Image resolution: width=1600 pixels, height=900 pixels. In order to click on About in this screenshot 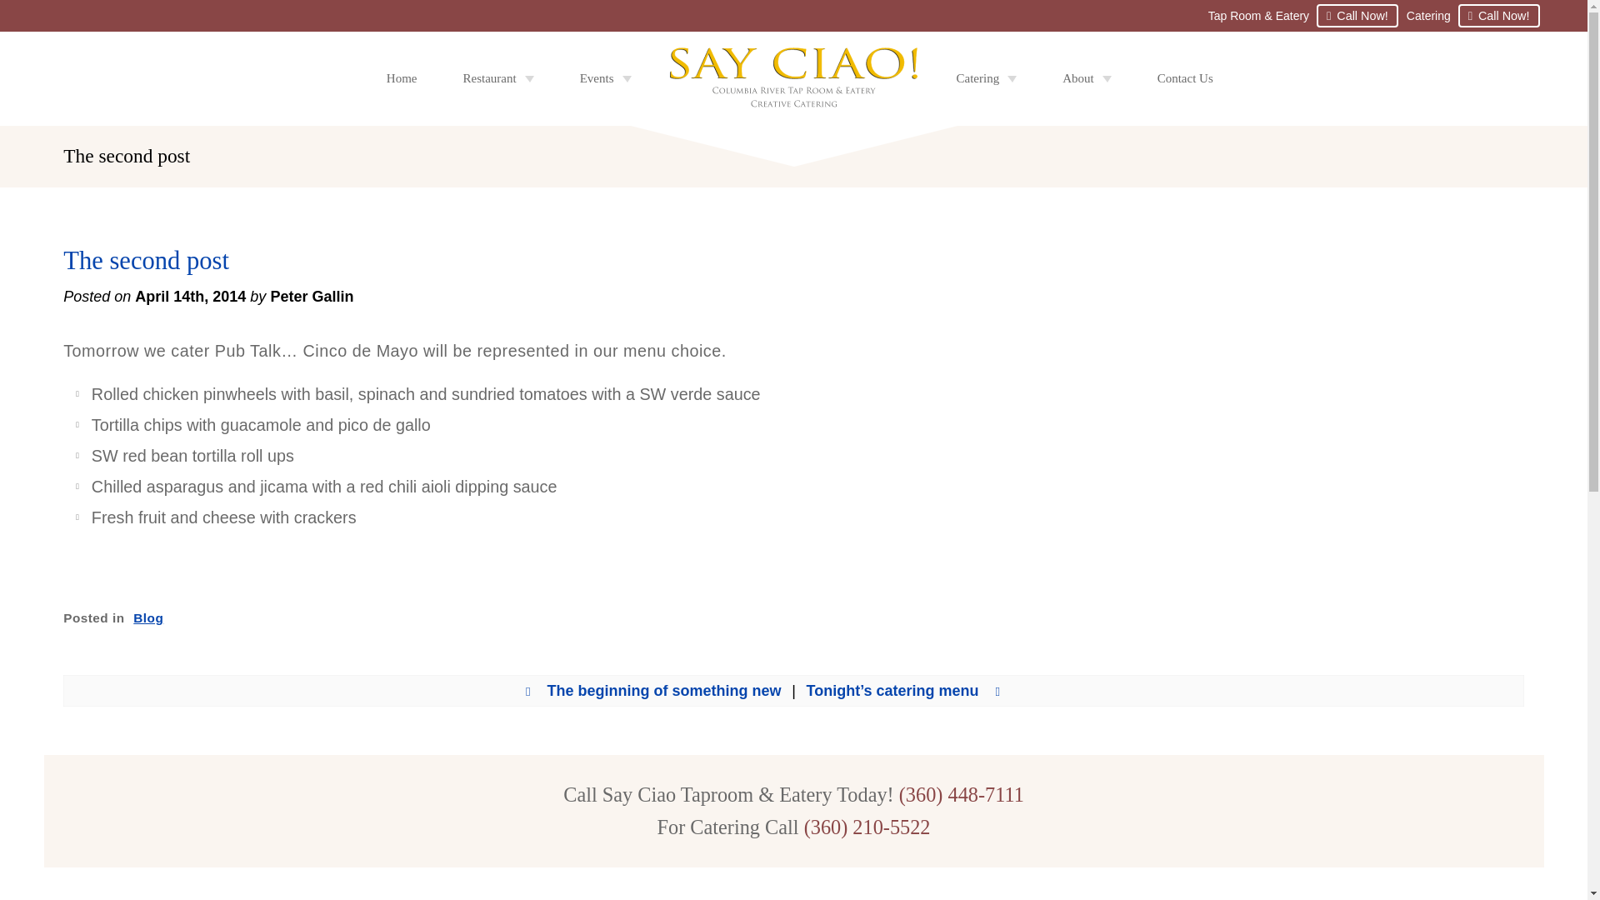, I will do `click(1087, 78)`.